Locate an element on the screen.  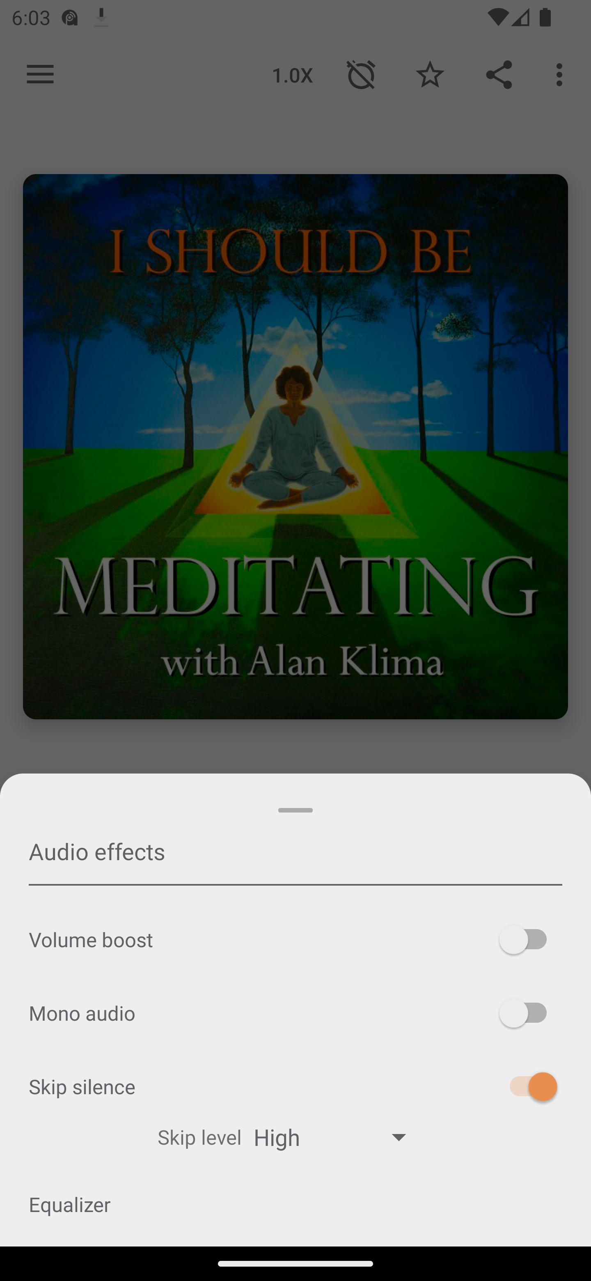
Equalizer is located at coordinates (295, 1204).